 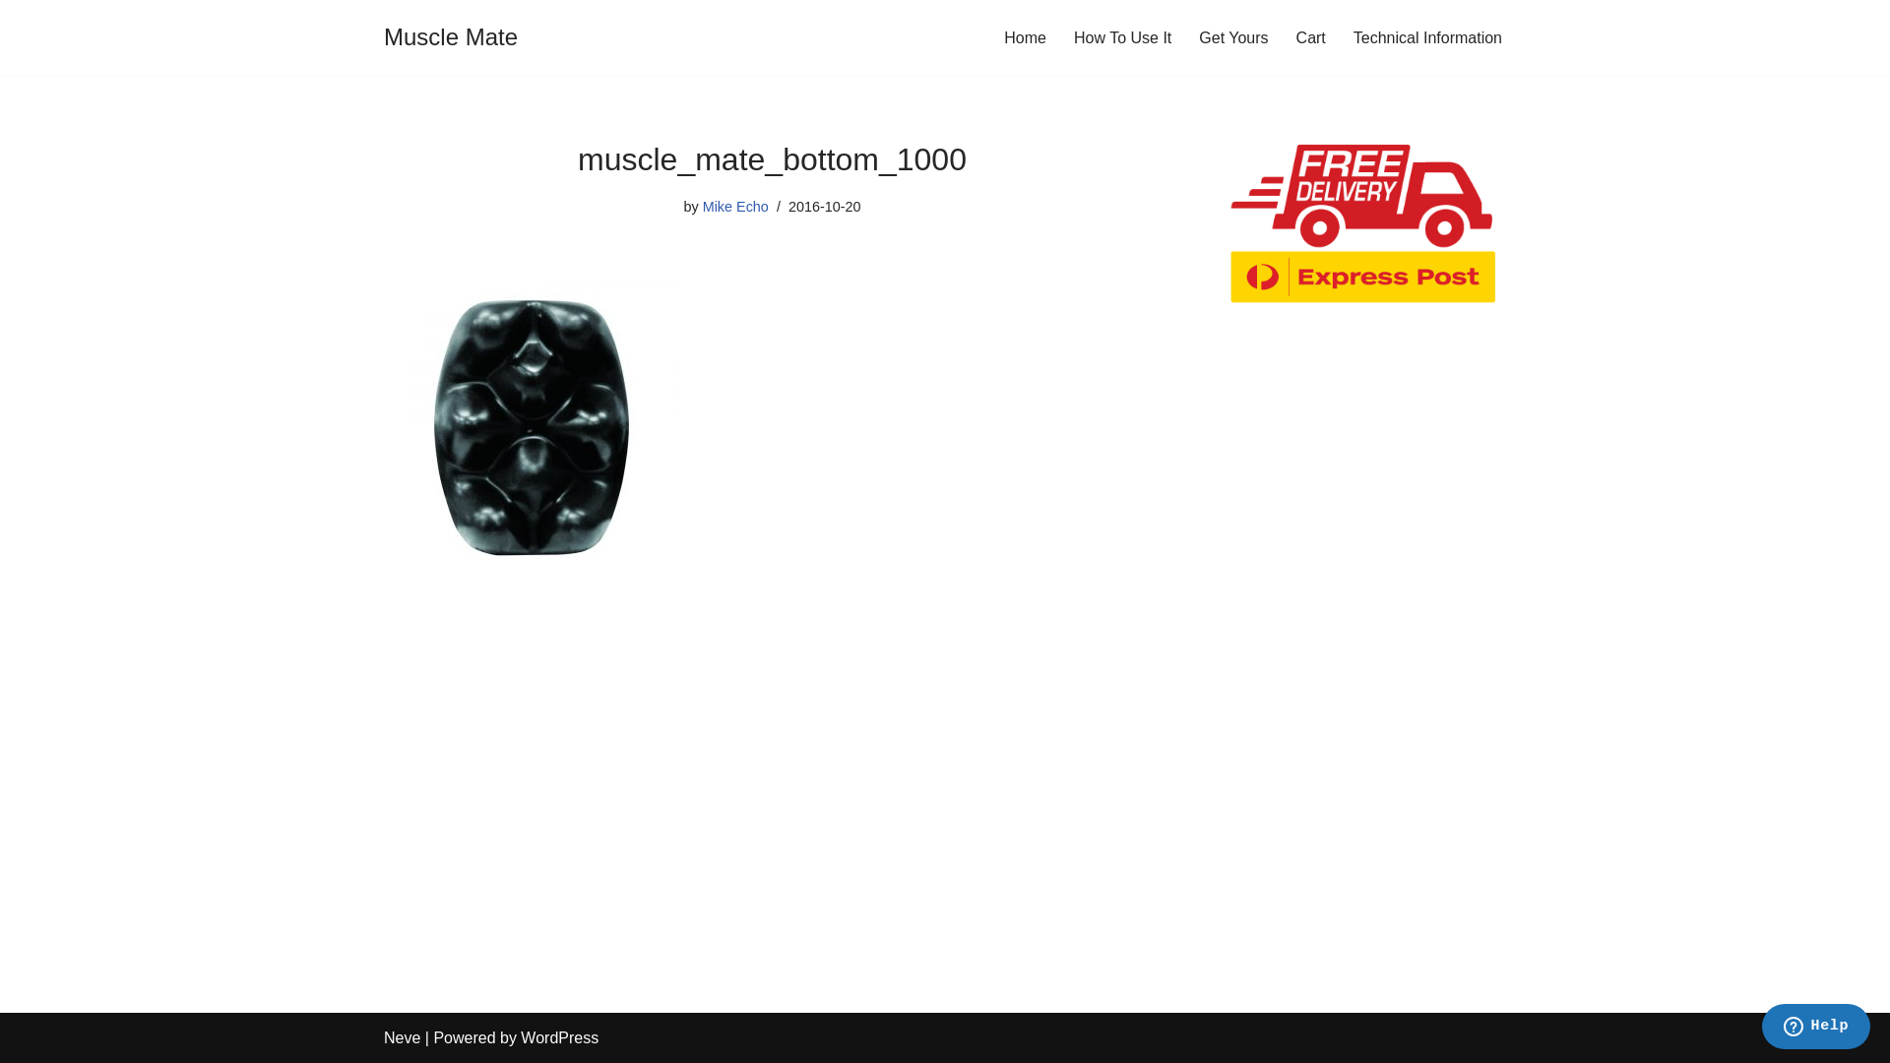 I want to click on WordPress, so click(x=559, y=1037).